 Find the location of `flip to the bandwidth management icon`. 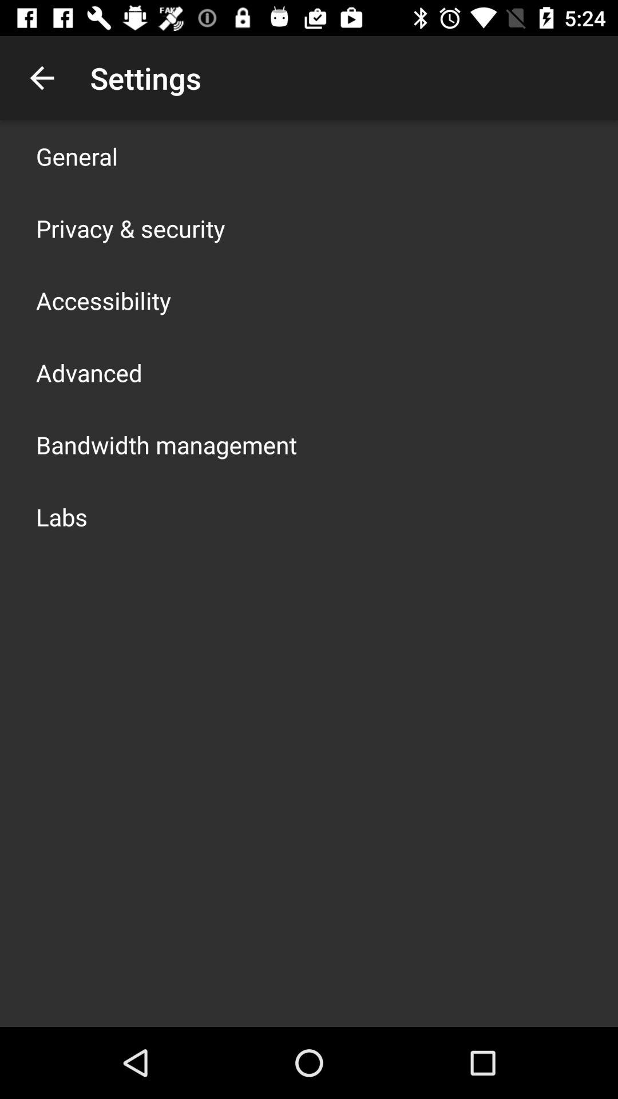

flip to the bandwidth management icon is located at coordinates (167, 444).